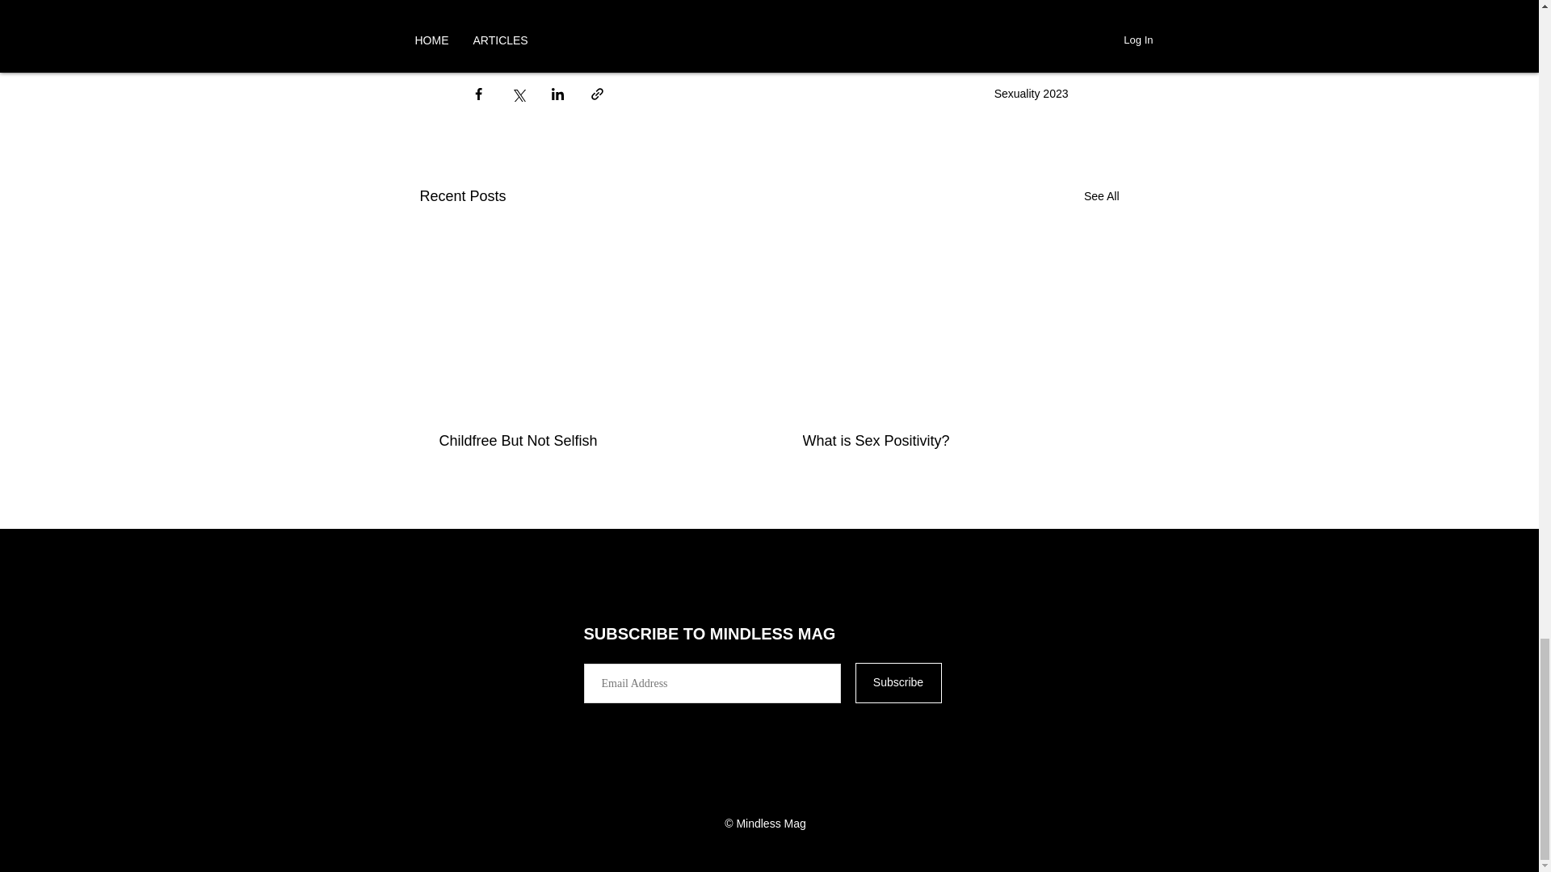 Image resolution: width=1551 pixels, height=872 pixels. Describe the element at coordinates (1031, 94) in the screenshot. I see `Sexuality 2023` at that location.